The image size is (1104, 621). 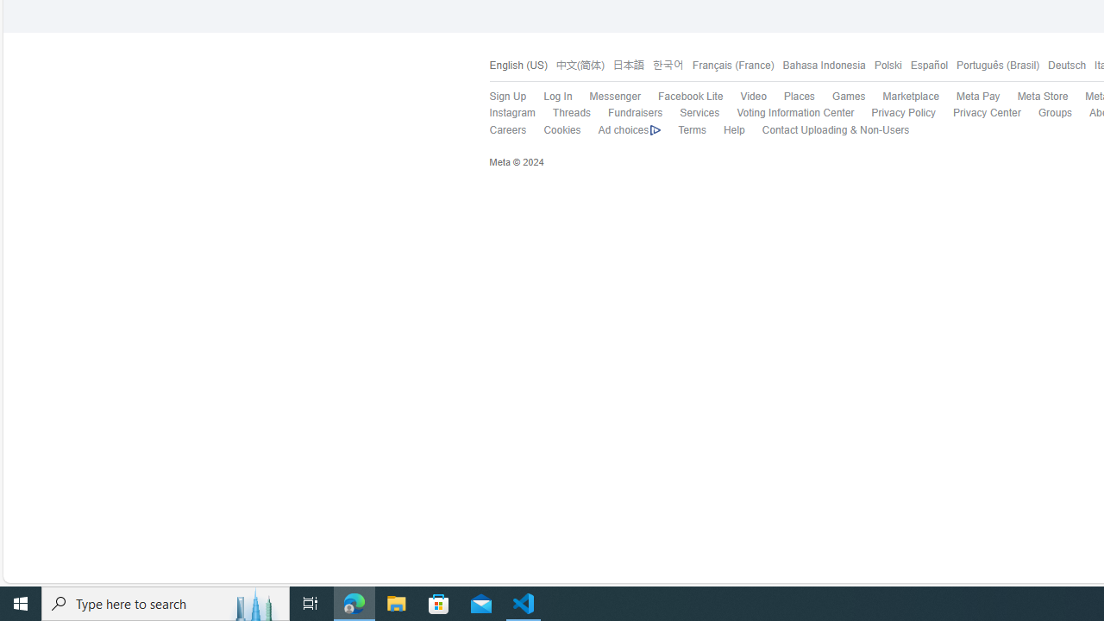 What do you see at coordinates (903, 112) in the screenshot?
I see `Privacy Policy` at bounding box center [903, 112].